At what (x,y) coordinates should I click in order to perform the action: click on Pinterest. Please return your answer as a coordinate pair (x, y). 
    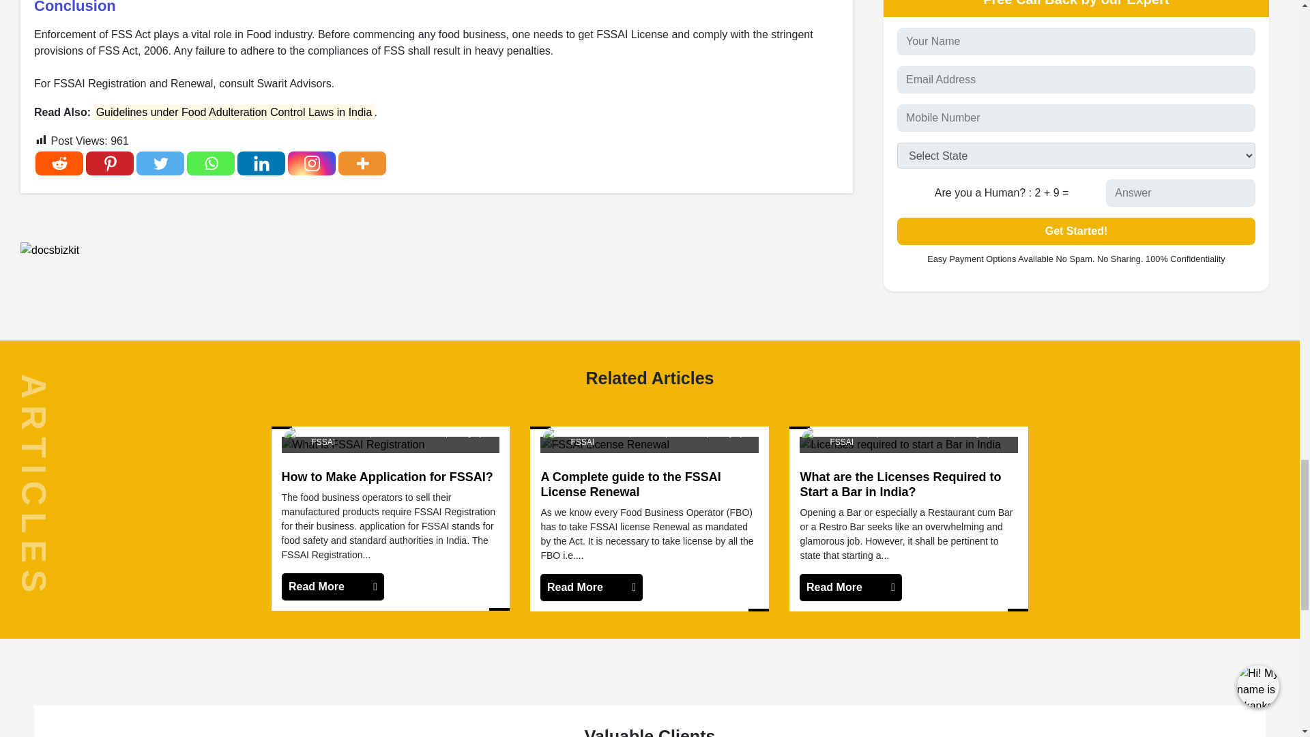
    Looking at the image, I should click on (109, 164).